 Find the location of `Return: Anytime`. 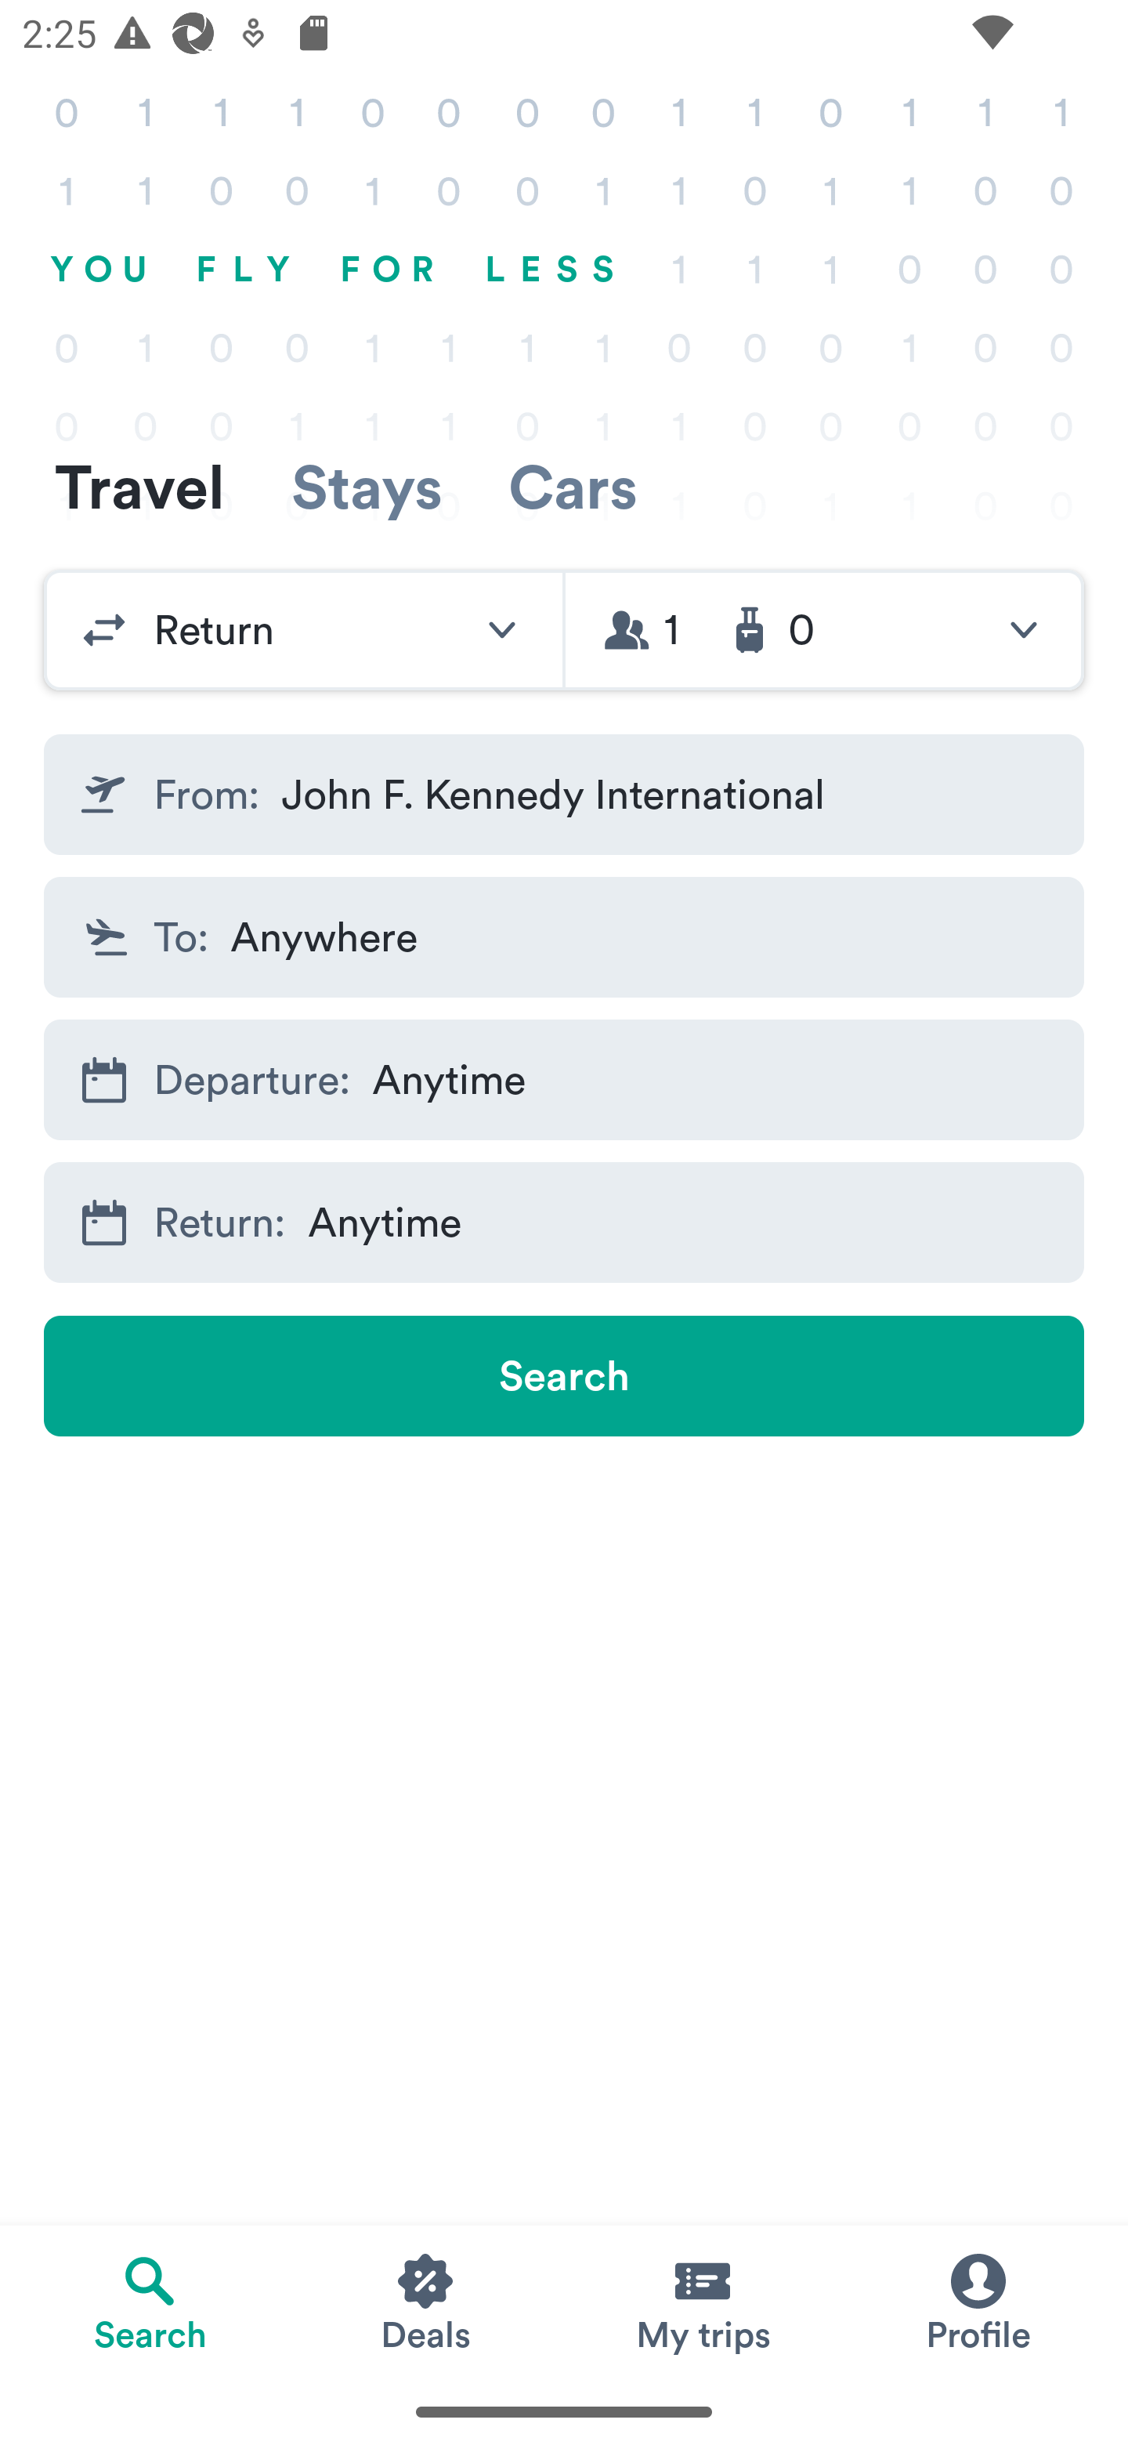

Return: Anytime is located at coordinates (564, 1222).